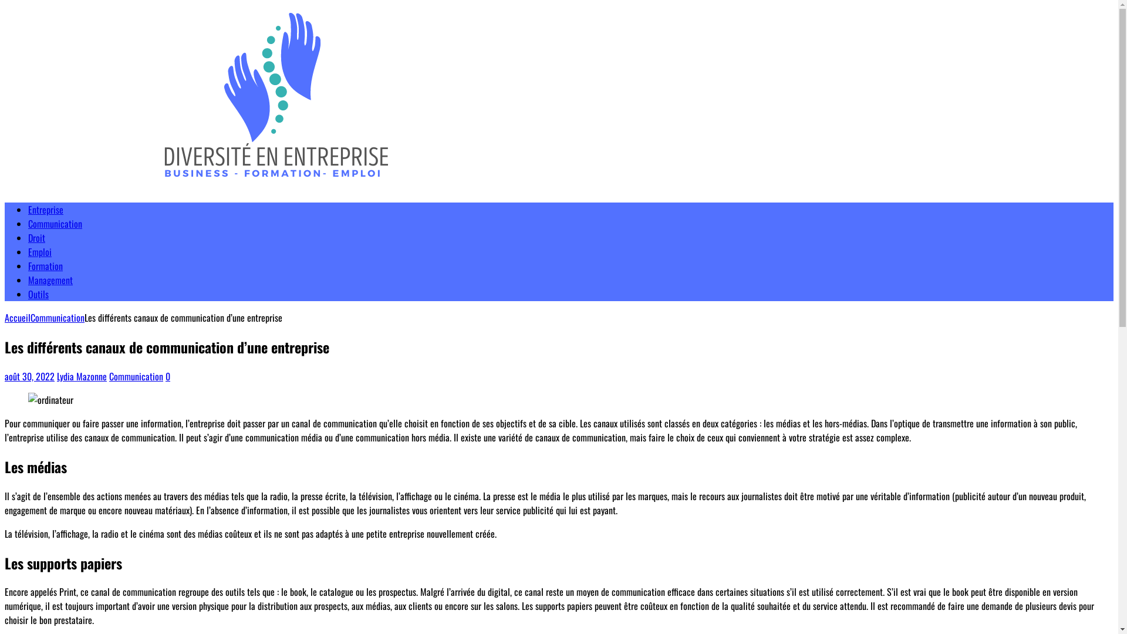 This screenshot has width=1127, height=634. Describe the element at coordinates (136, 376) in the screenshot. I see `Communication` at that location.